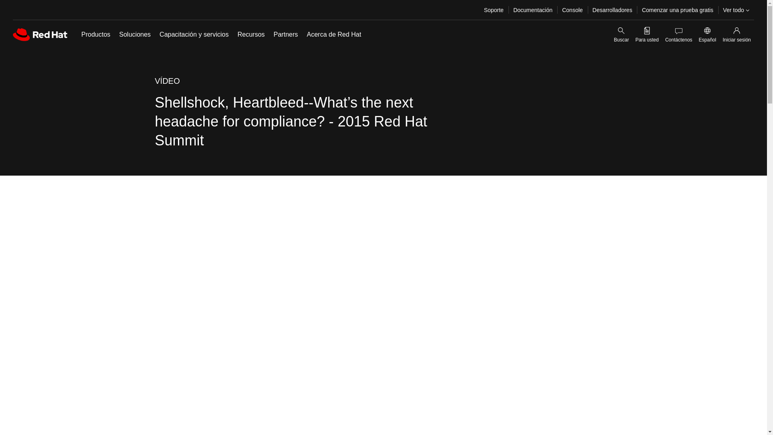 The height and width of the screenshot is (435, 773). What do you see at coordinates (736, 10) in the screenshot?
I see `Ver todo` at bounding box center [736, 10].